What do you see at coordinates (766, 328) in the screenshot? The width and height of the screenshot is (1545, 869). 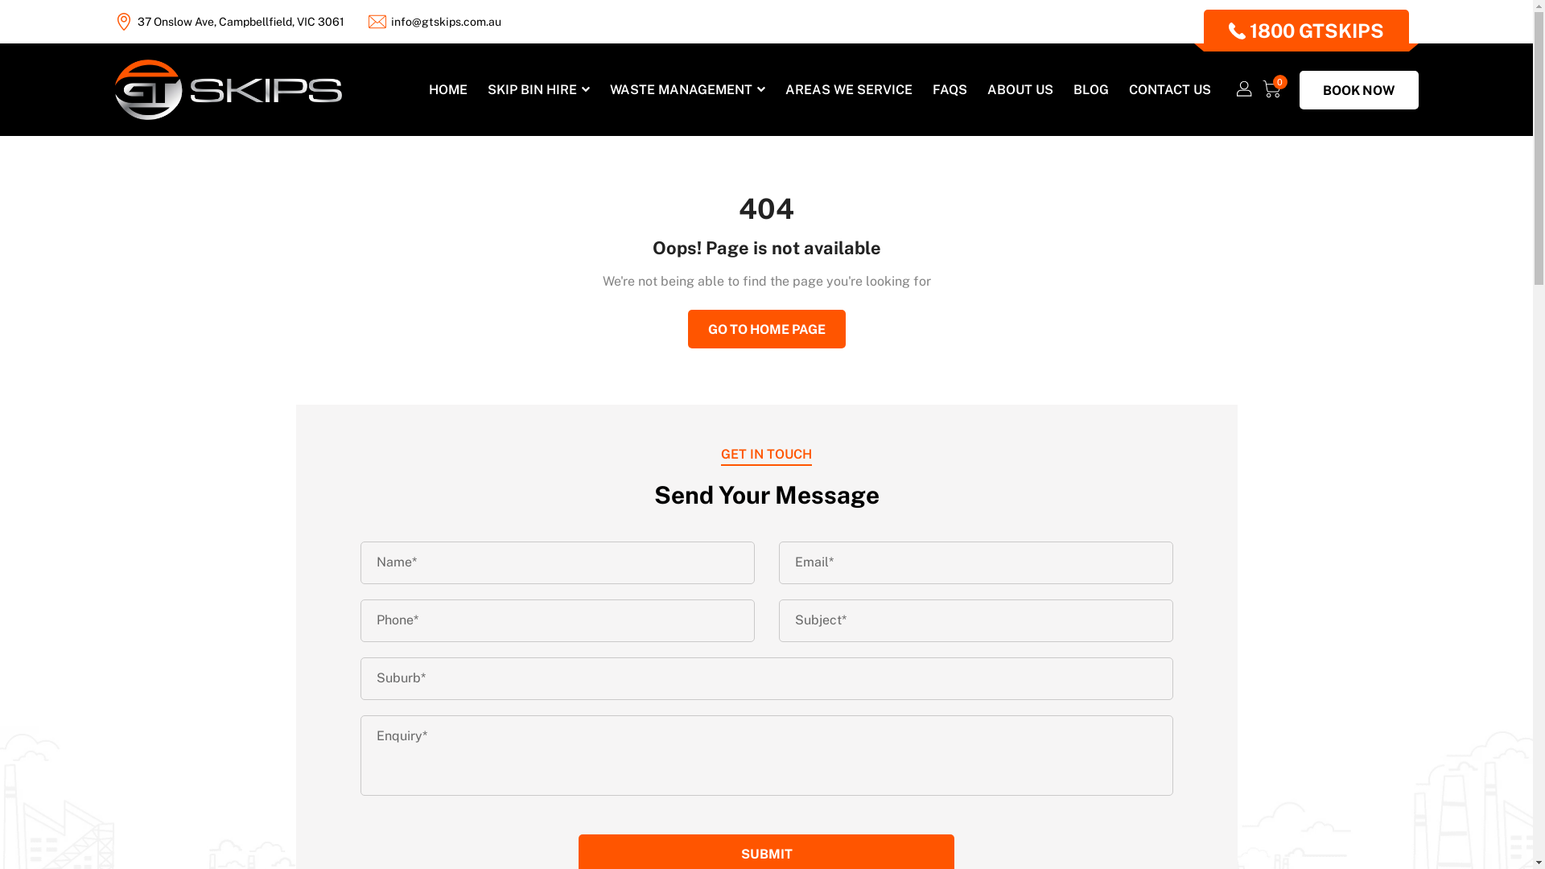 I see `GO TO HOME PAGE` at bounding box center [766, 328].